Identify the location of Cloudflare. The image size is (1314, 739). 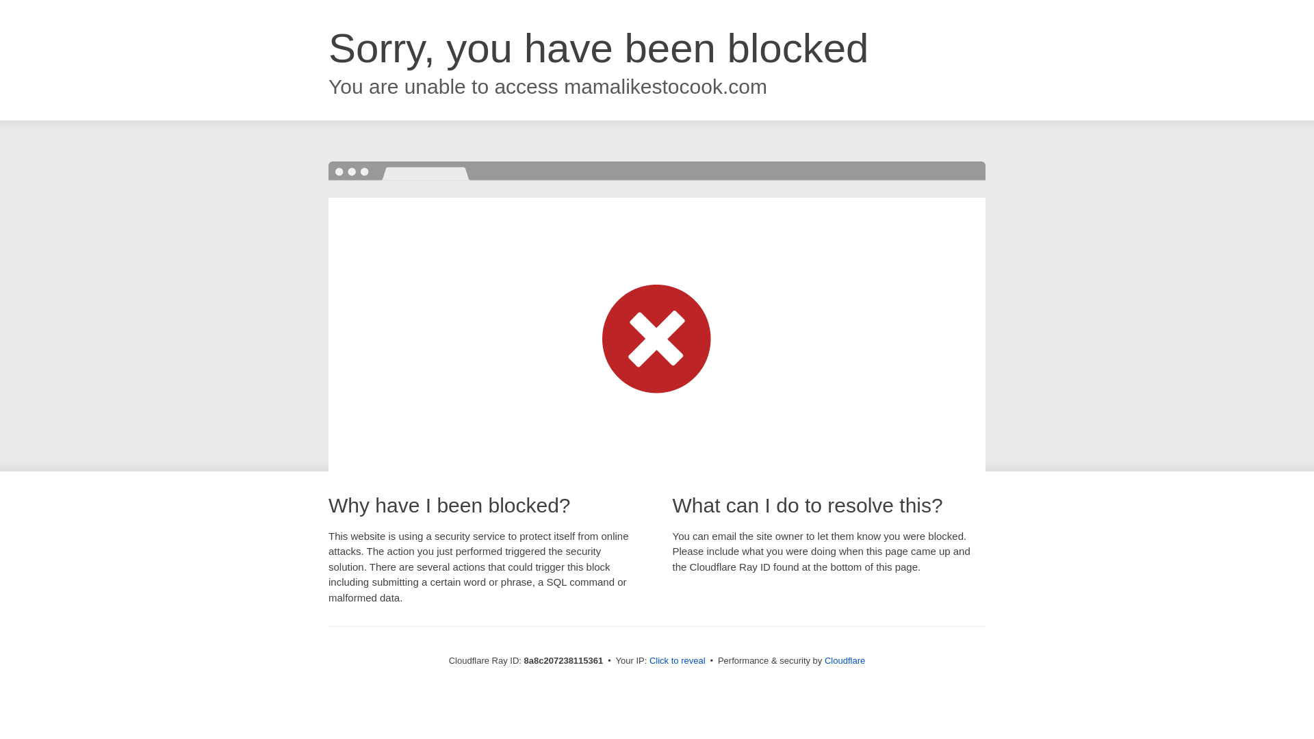
(845, 660).